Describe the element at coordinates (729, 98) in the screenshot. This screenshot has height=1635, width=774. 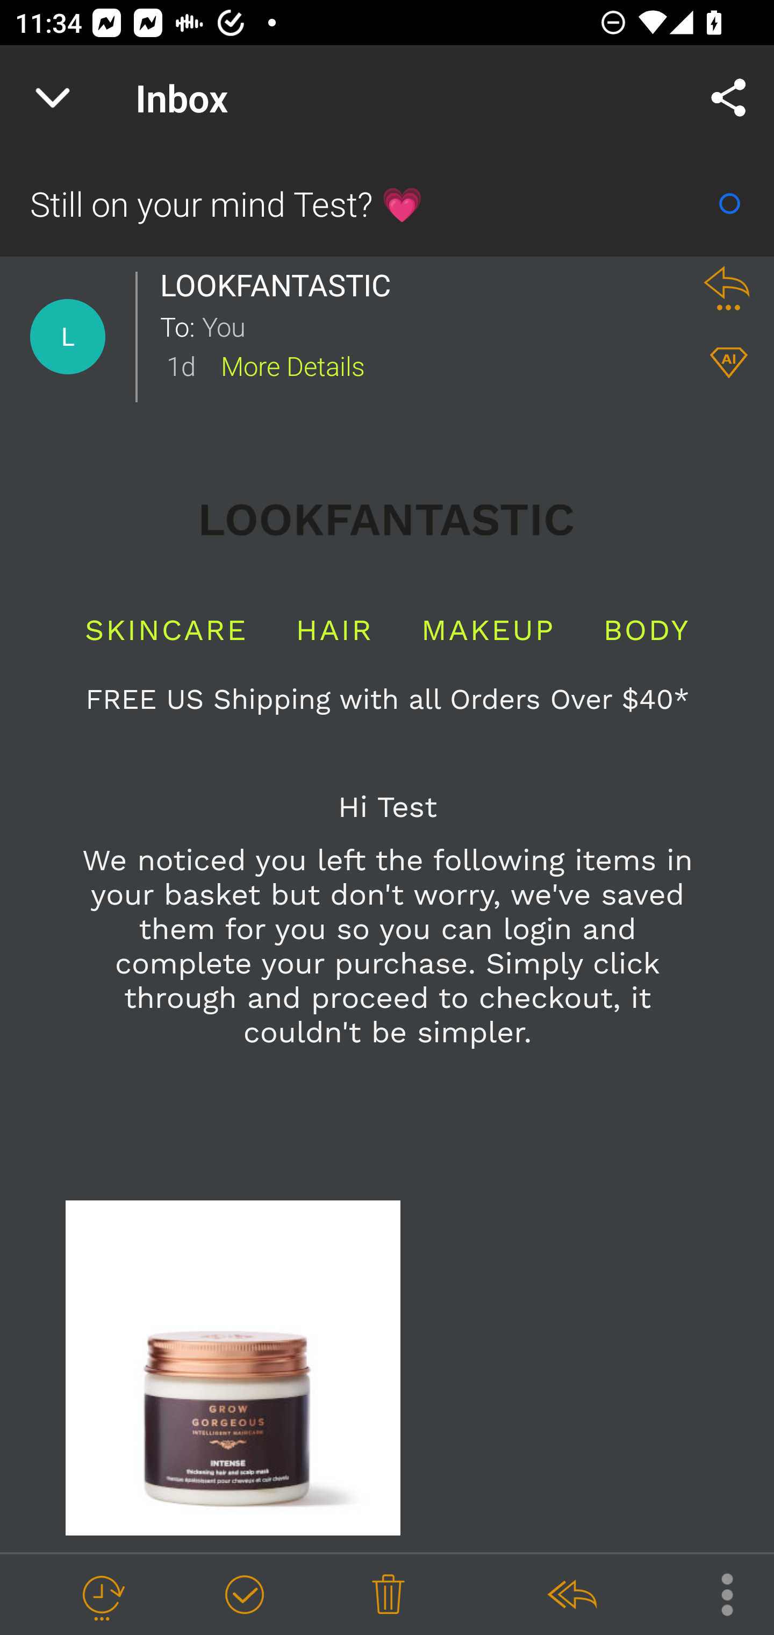
I see `Share` at that location.